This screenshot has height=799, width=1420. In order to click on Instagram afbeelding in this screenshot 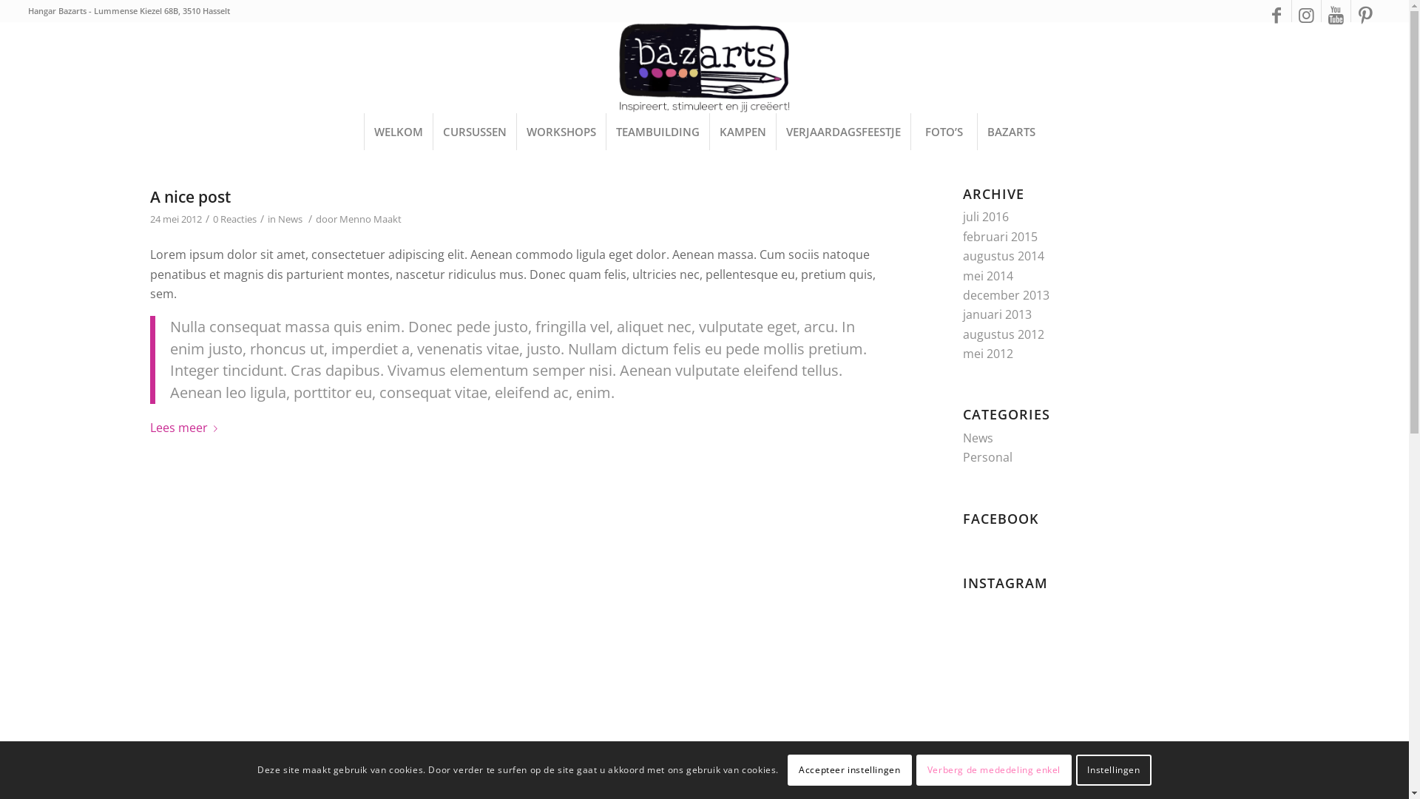, I will do `click(1211, 645)`.